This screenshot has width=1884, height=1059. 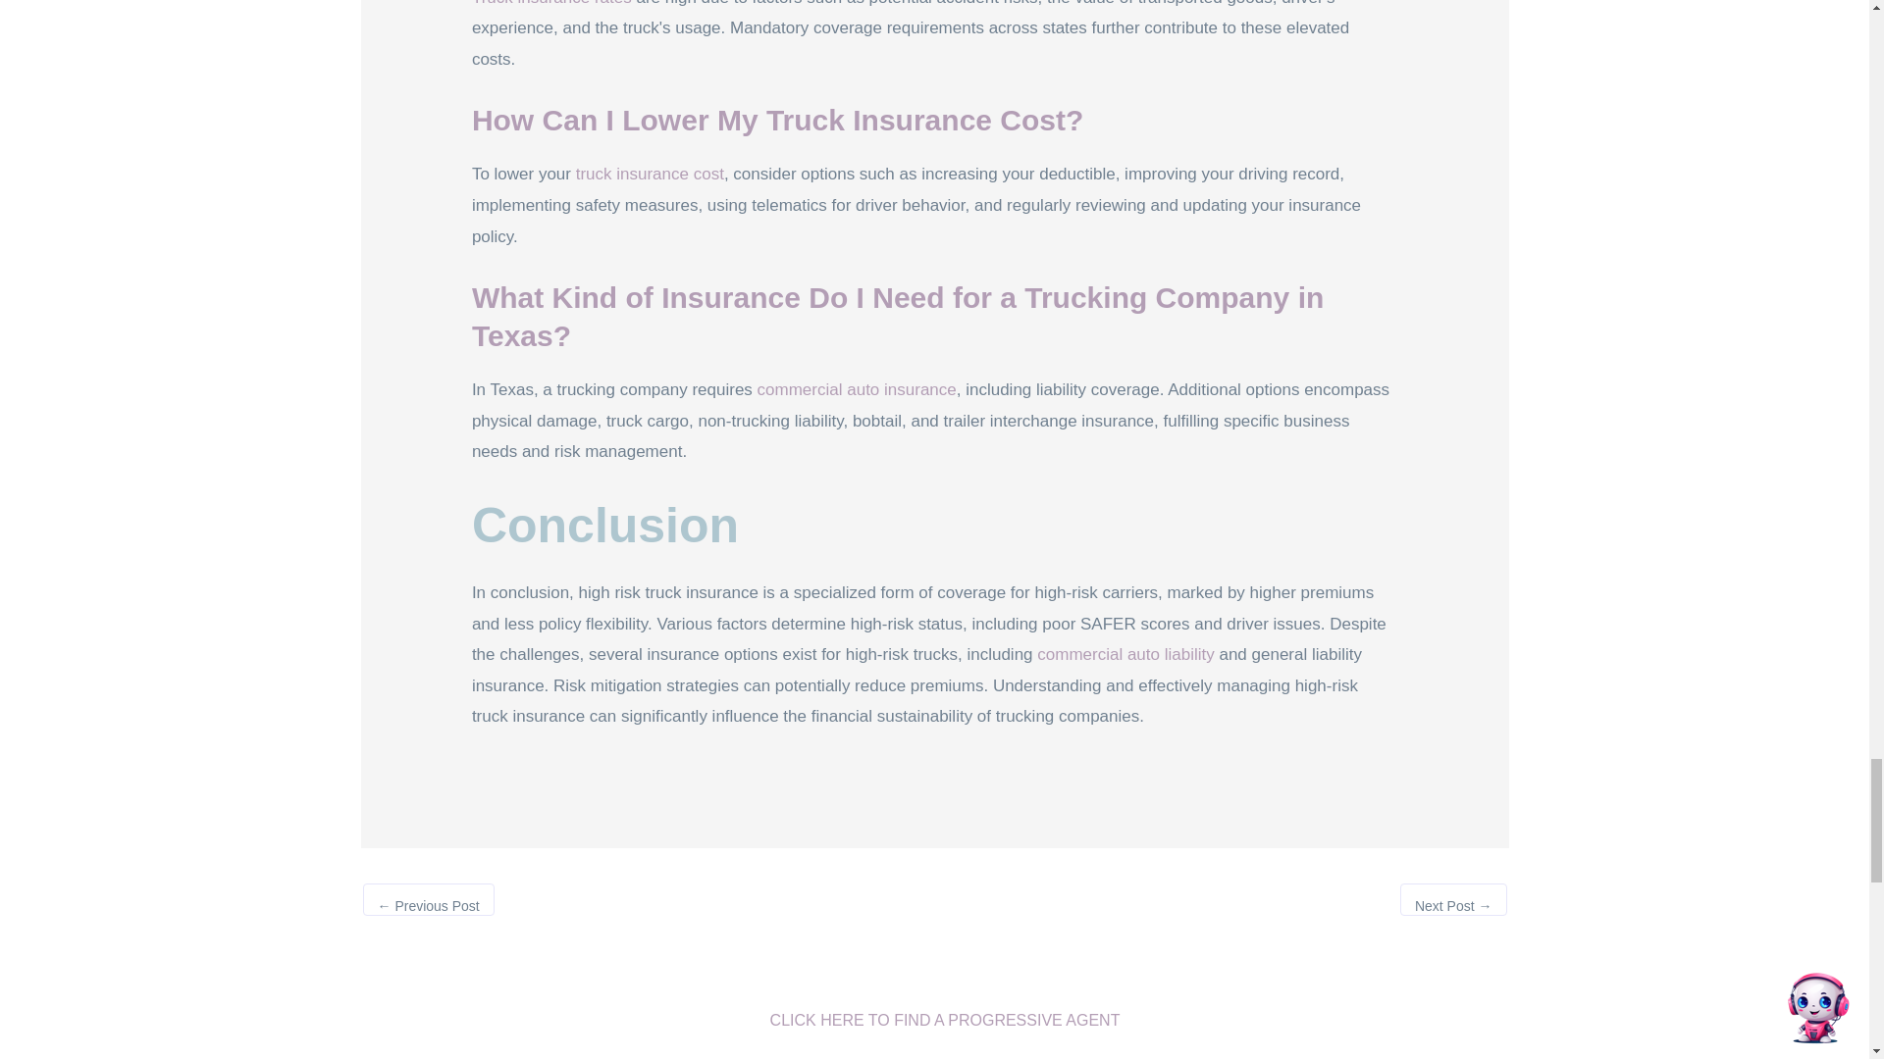 I want to click on Truck insurance rates, so click(x=551, y=3).